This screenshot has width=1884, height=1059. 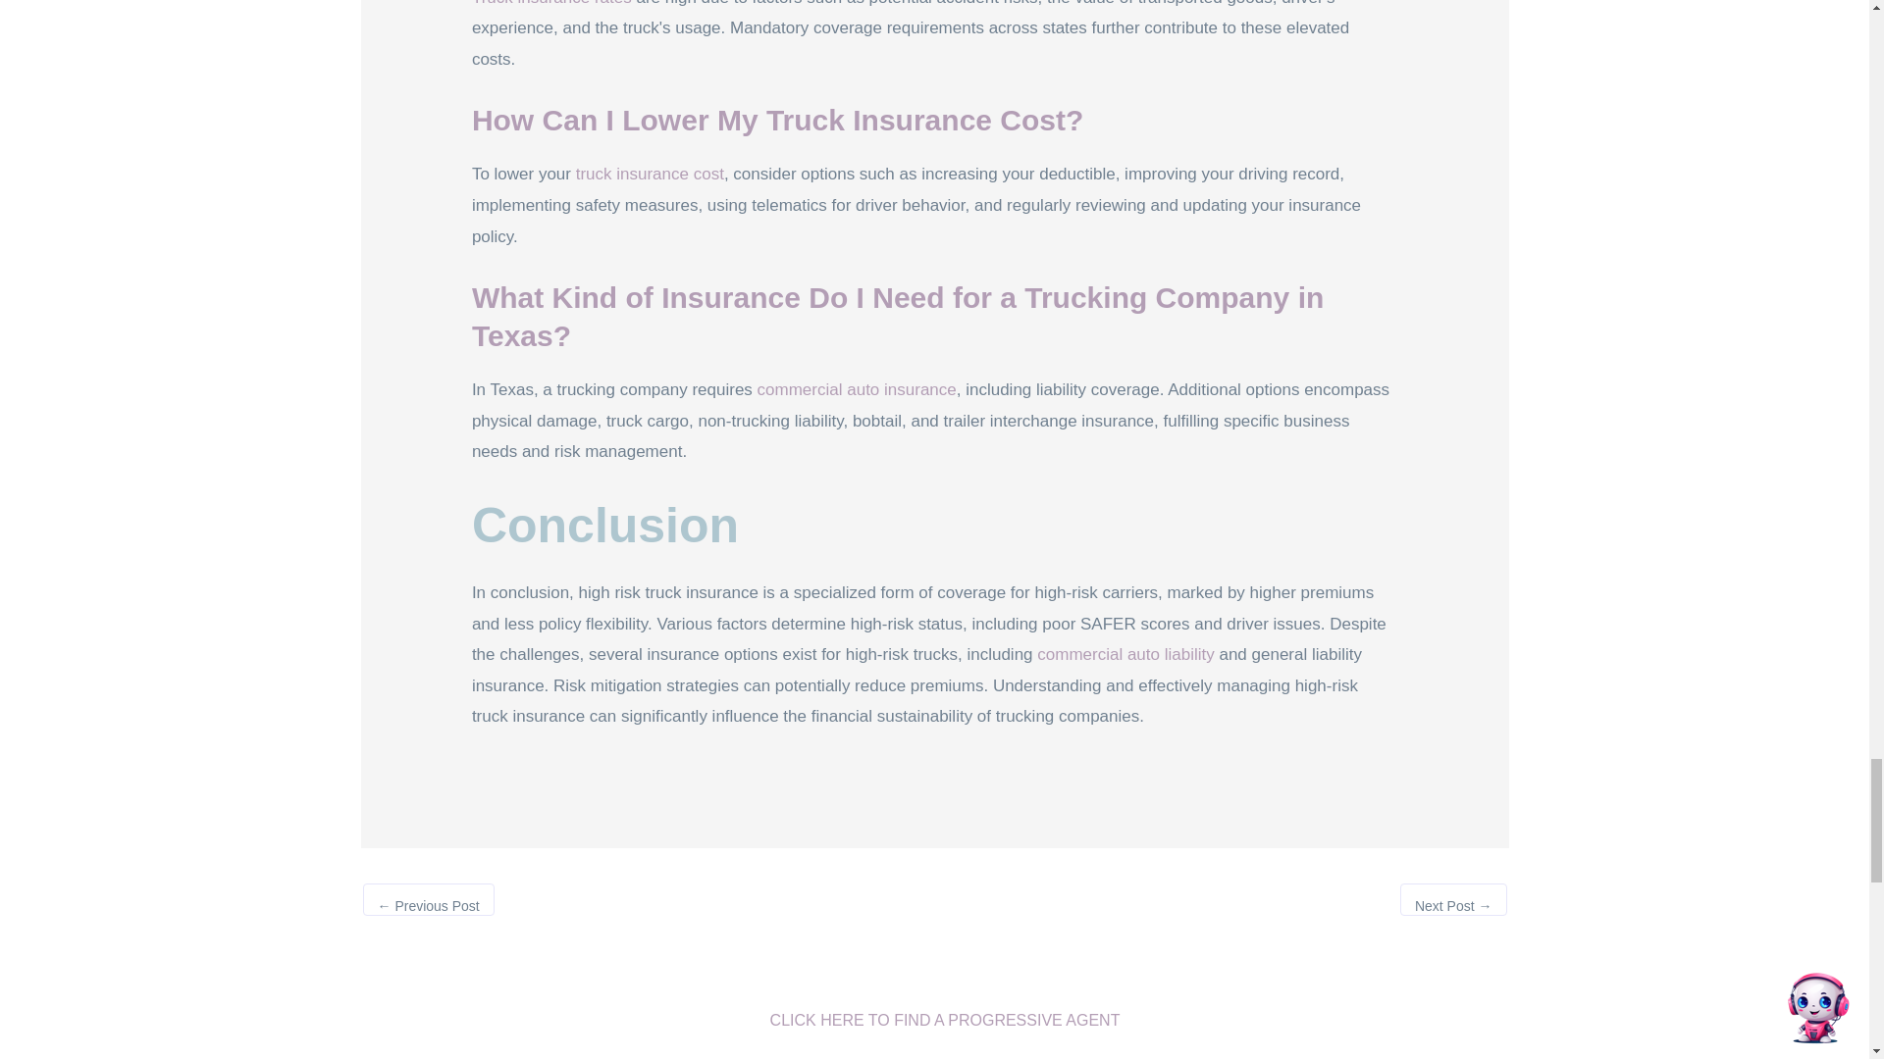 I want to click on Truck insurance rates, so click(x=551, y=3).